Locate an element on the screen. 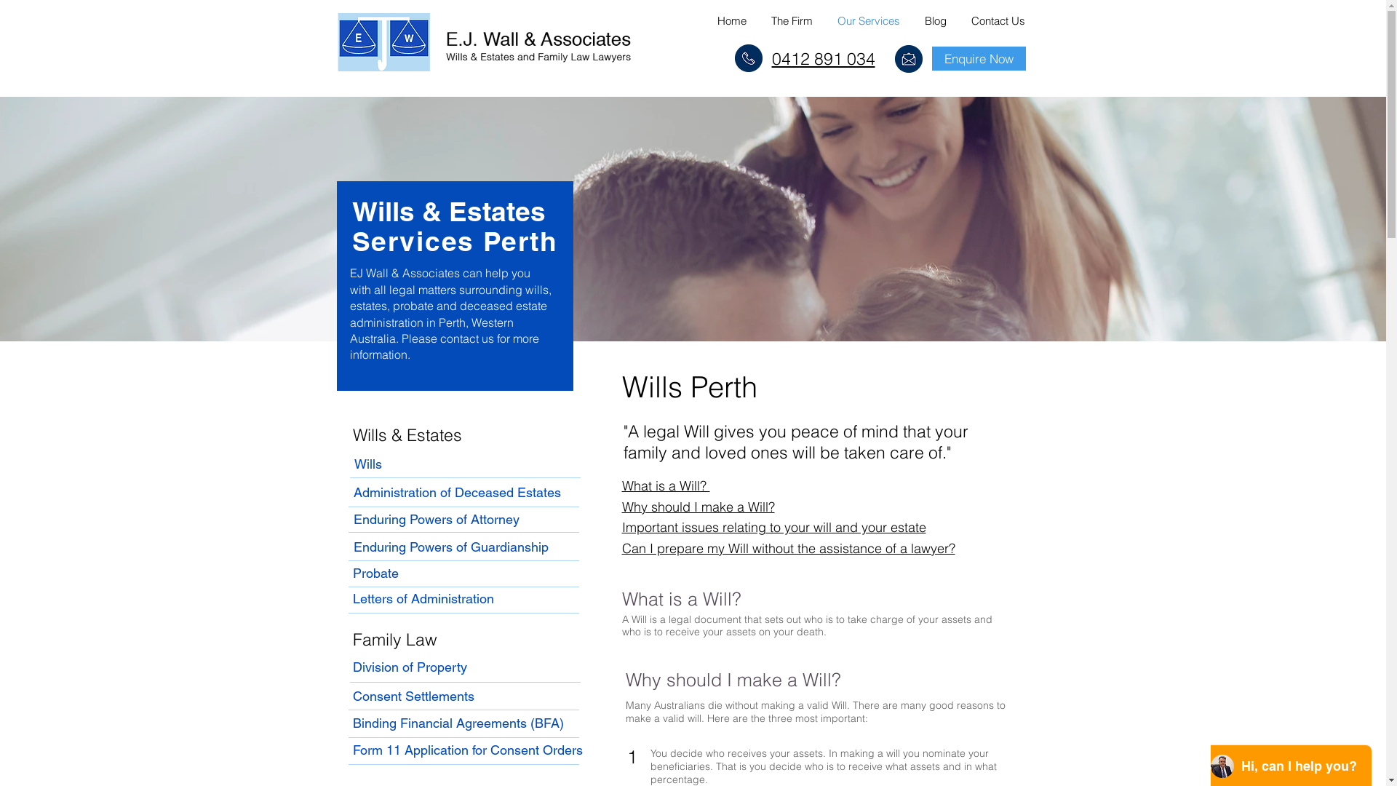  Administration of Deceased Estates is located at coordinates (458, 493).